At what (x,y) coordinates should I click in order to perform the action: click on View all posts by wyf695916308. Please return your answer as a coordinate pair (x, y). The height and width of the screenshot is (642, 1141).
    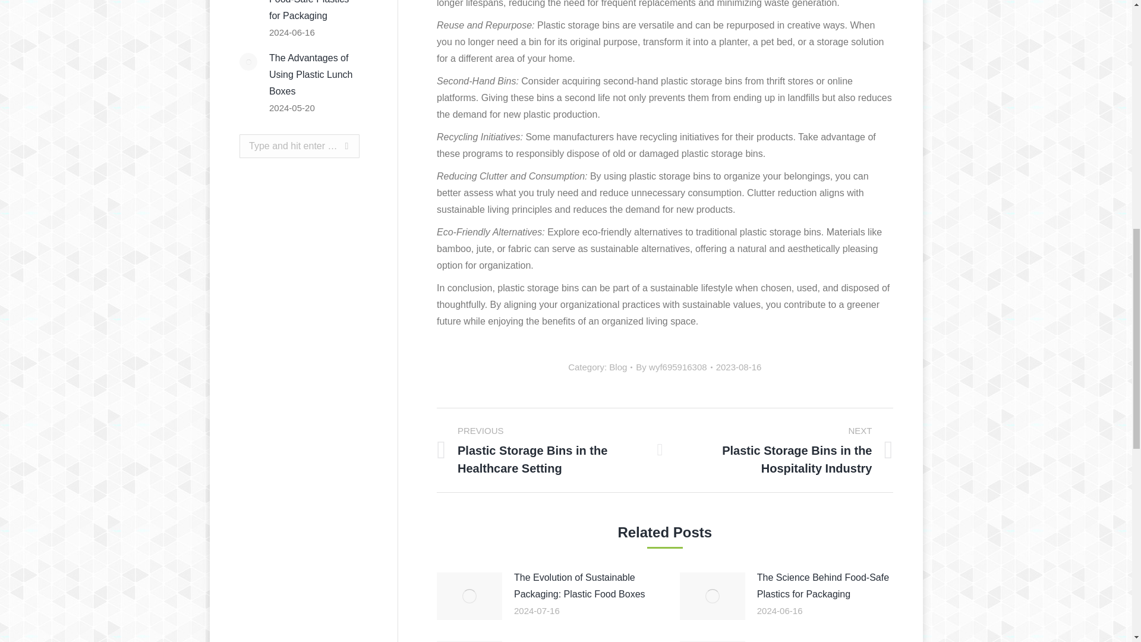
    Looking at the image, I should click on (674, 367).